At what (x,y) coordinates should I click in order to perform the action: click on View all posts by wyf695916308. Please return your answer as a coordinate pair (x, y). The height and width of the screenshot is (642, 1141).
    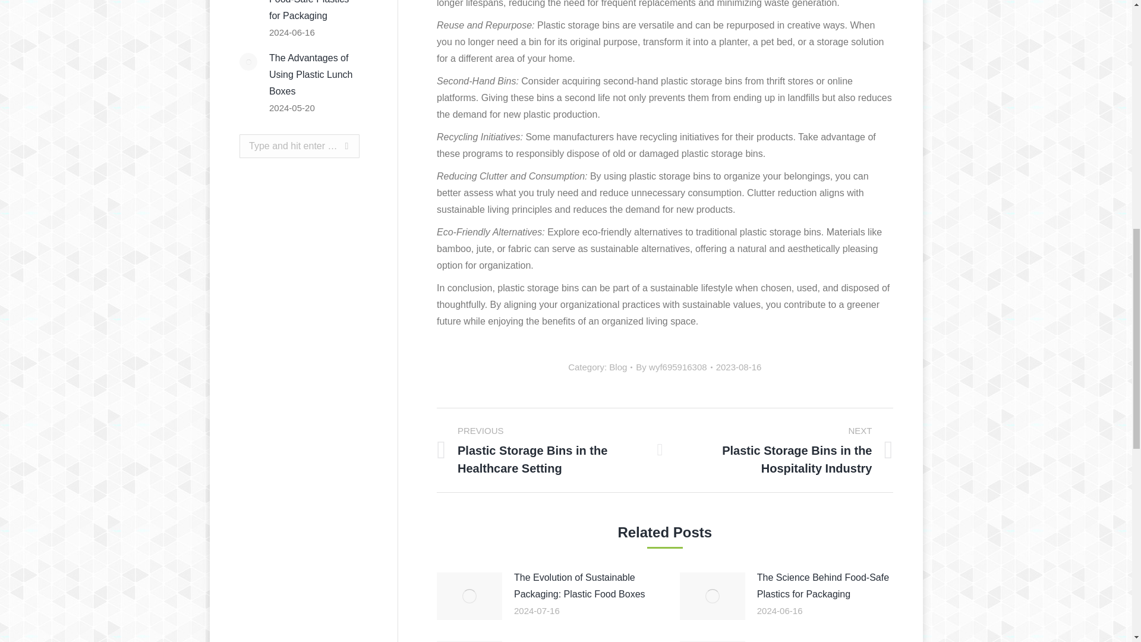
    Looking at the image, I should click on (674, 367).